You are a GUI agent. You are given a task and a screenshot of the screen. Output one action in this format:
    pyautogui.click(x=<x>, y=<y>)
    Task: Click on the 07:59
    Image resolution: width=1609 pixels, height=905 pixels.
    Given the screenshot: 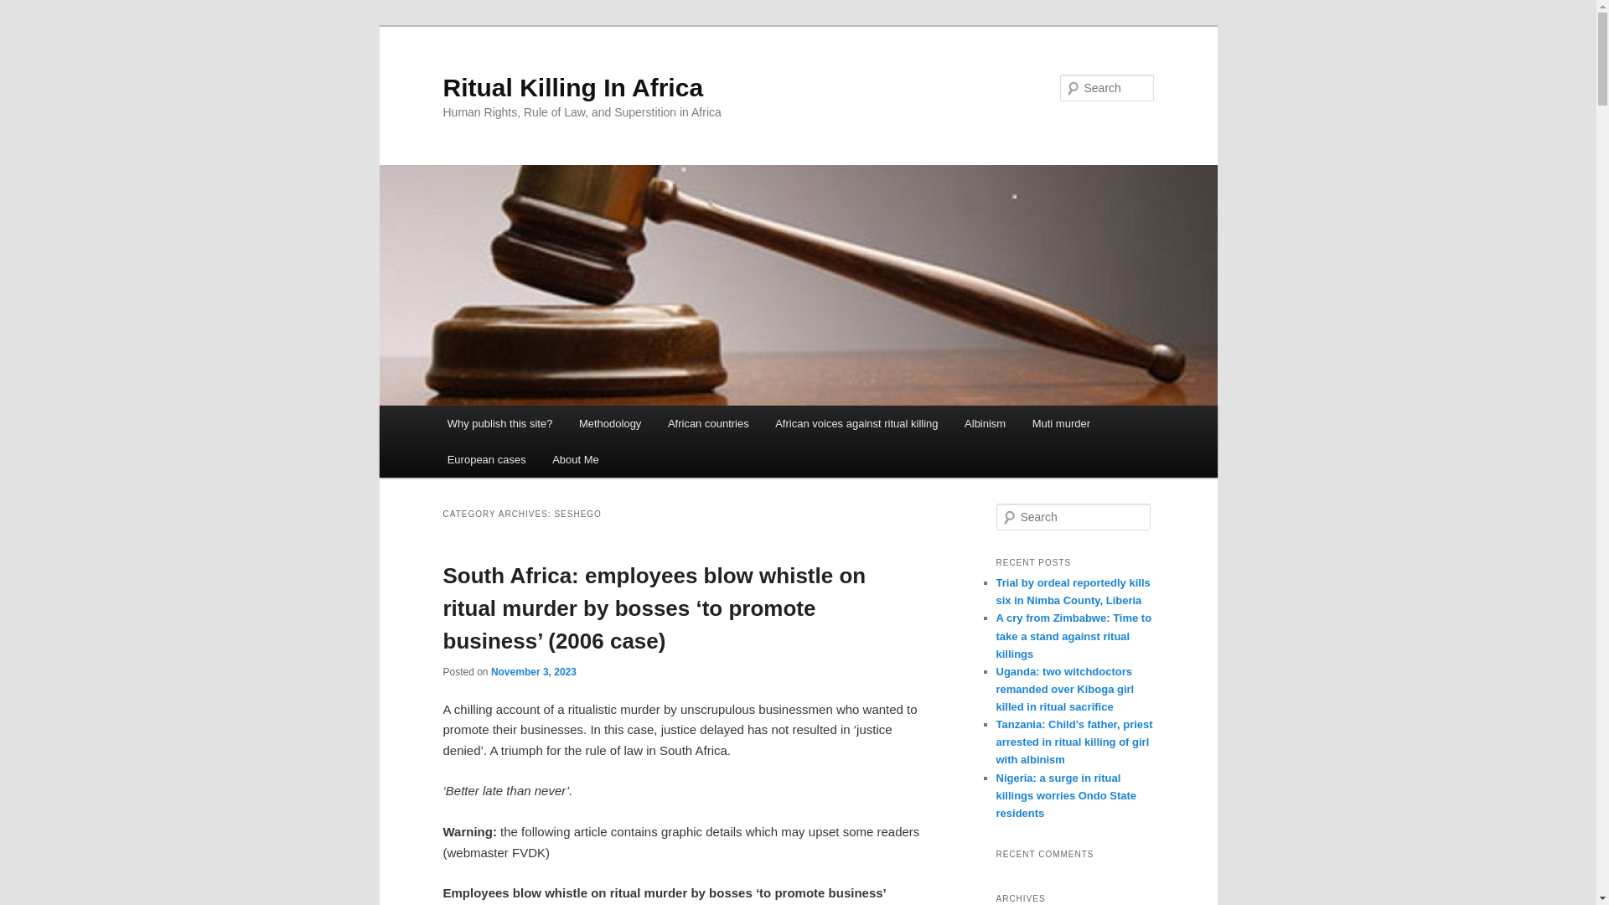 What is the action you would take?
    pyautogui.click(x=533, y=671)
    